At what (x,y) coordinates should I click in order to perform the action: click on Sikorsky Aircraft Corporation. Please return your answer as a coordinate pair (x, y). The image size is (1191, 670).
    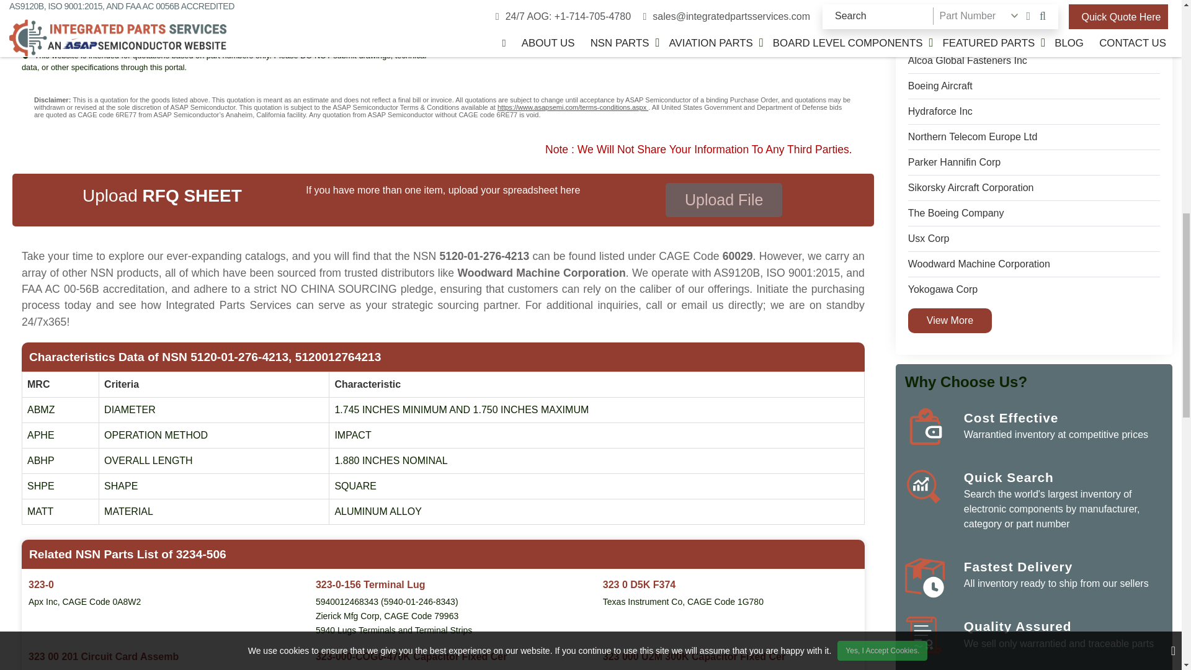
    Looking at the image, I should click on (970, 187).